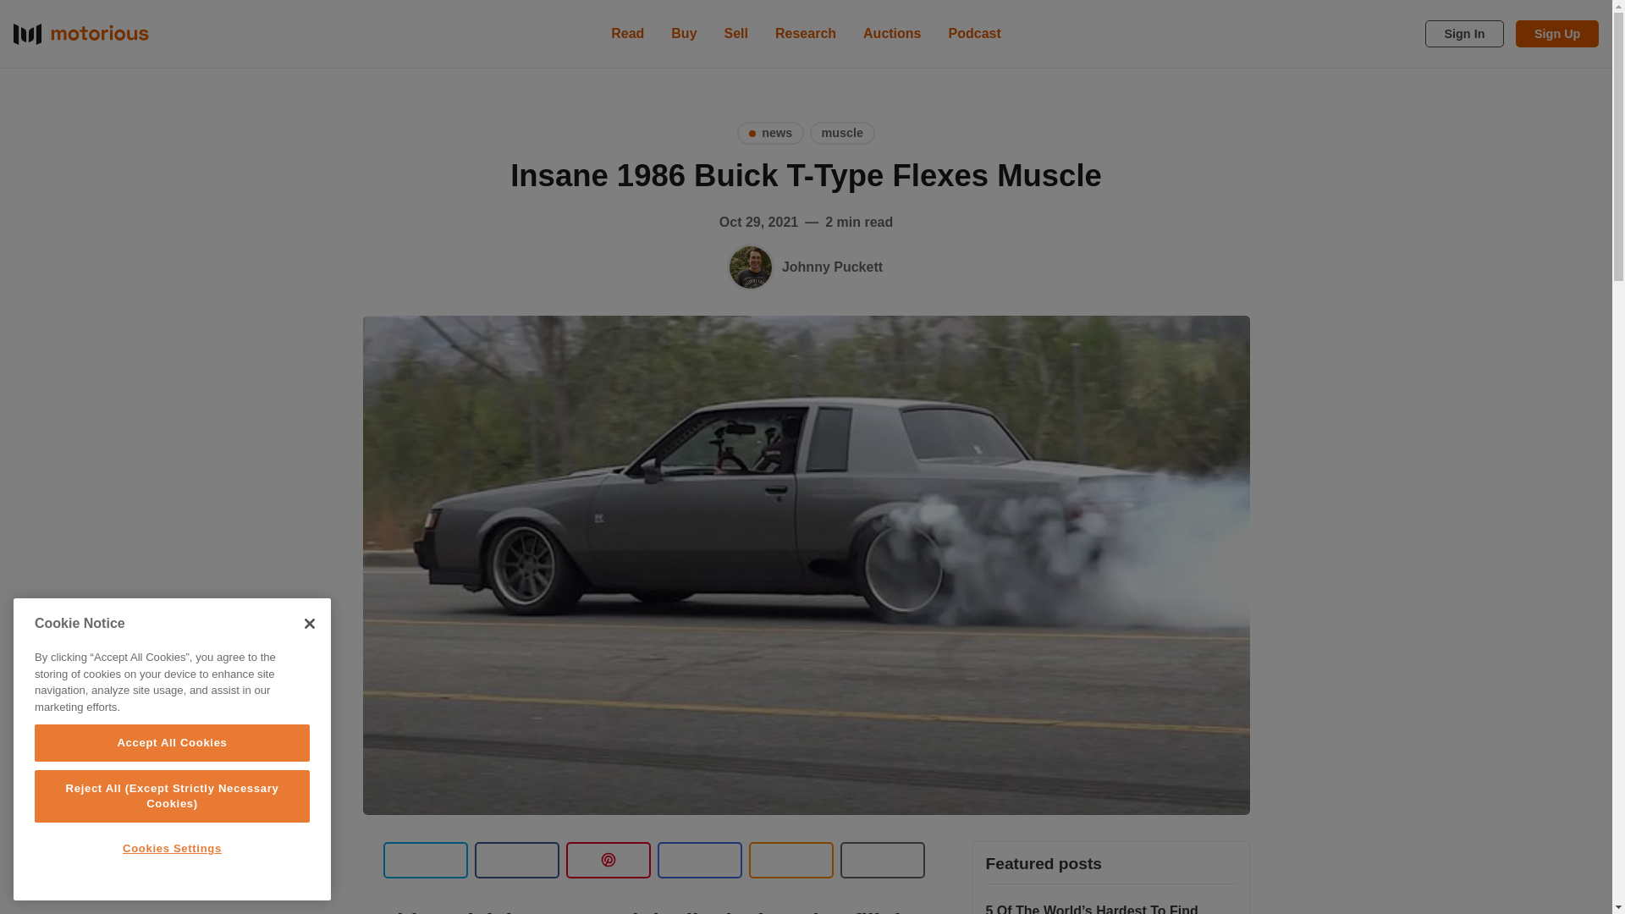 The height and width of the screenshot is (914, 1625). I want to click on Sign In, so click(1464, 34).